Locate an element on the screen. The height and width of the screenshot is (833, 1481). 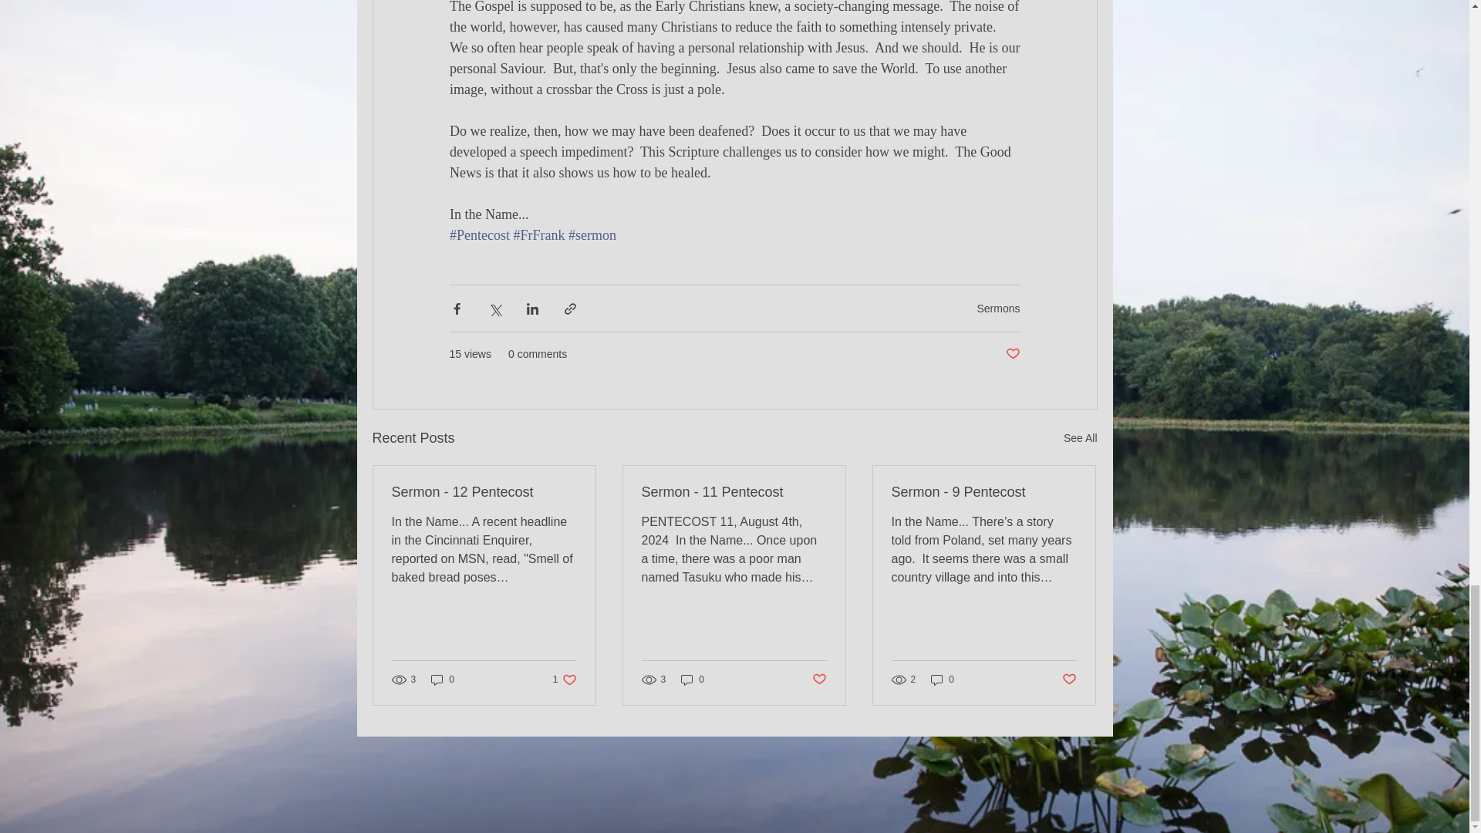
See All is located at coordinates (565, 679).